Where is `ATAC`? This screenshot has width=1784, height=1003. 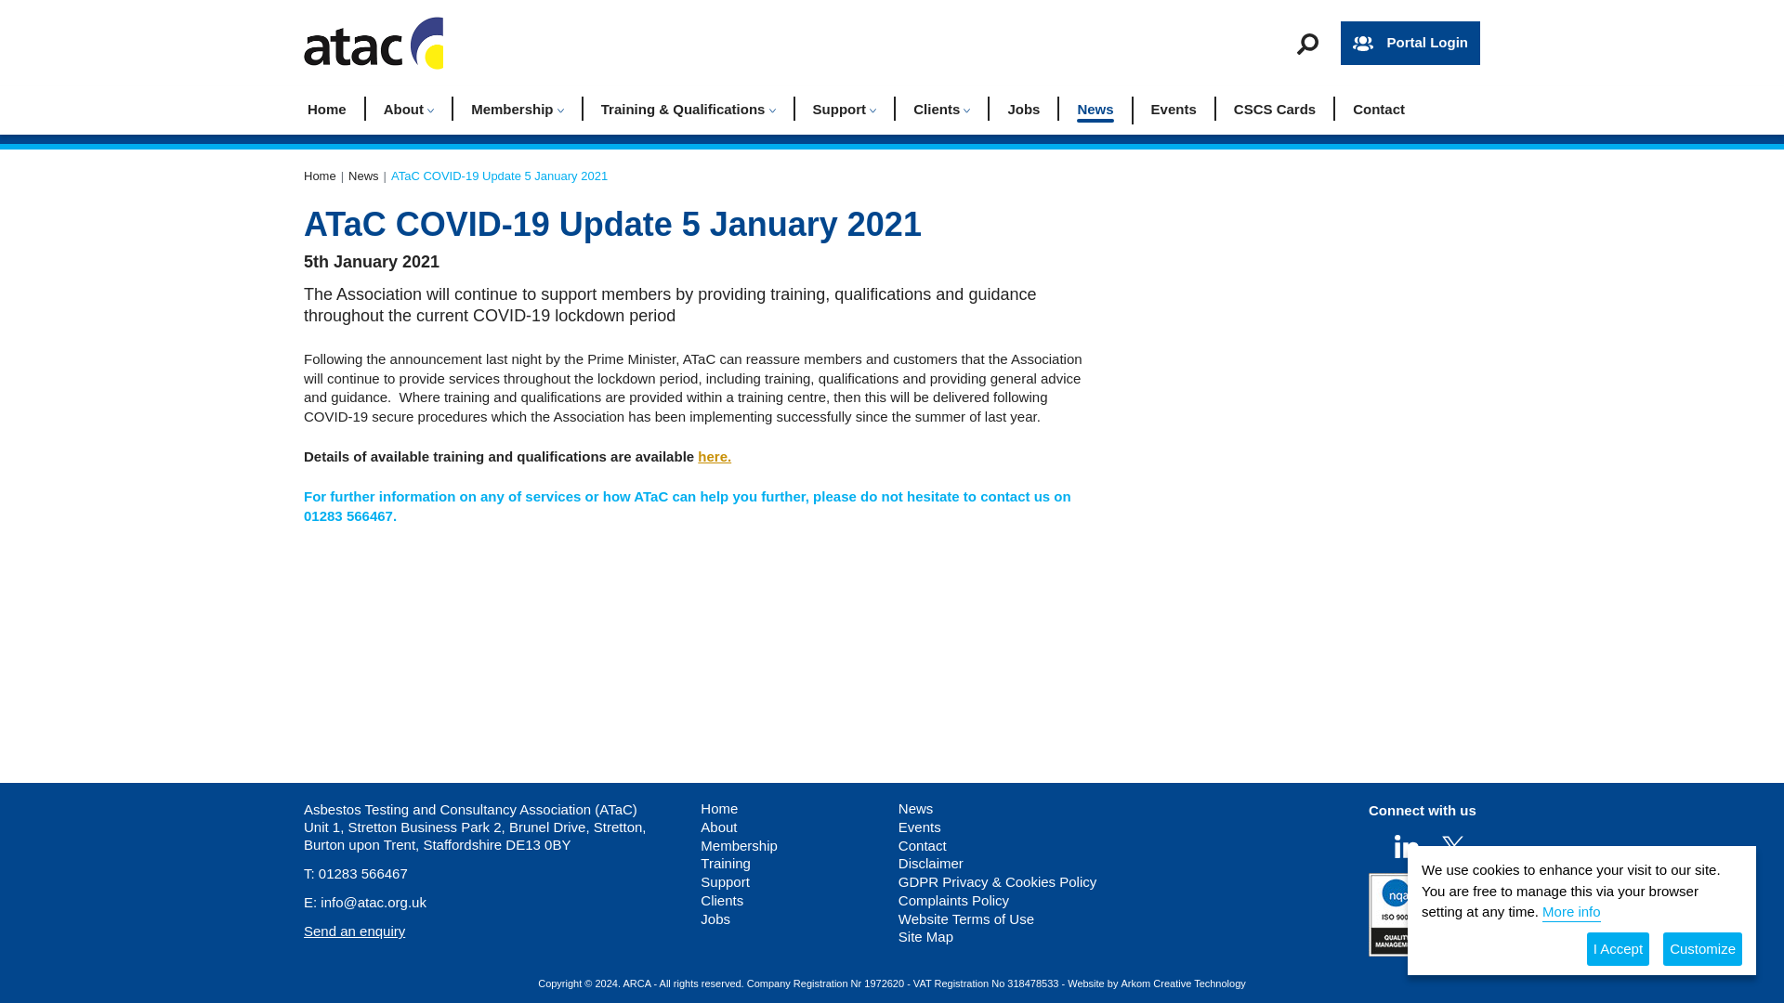 ATAC is located at coordinates (320, 176).